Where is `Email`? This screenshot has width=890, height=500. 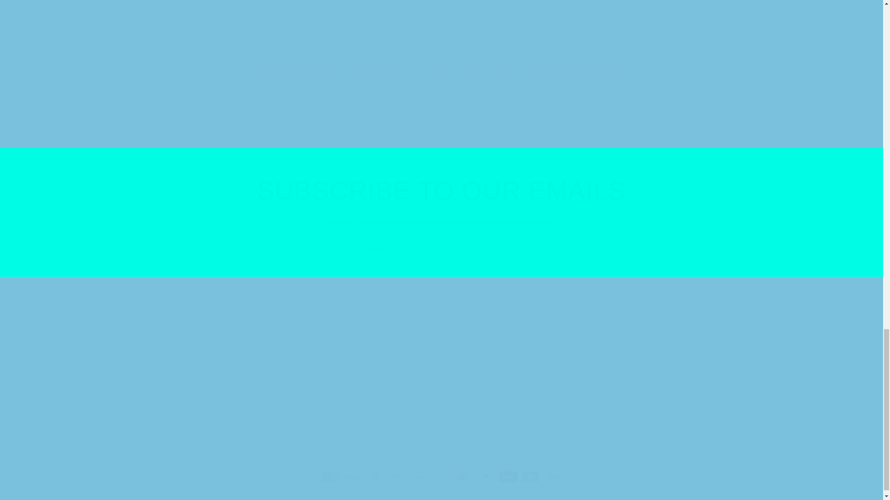
Email is located at coordinates (441, 127).